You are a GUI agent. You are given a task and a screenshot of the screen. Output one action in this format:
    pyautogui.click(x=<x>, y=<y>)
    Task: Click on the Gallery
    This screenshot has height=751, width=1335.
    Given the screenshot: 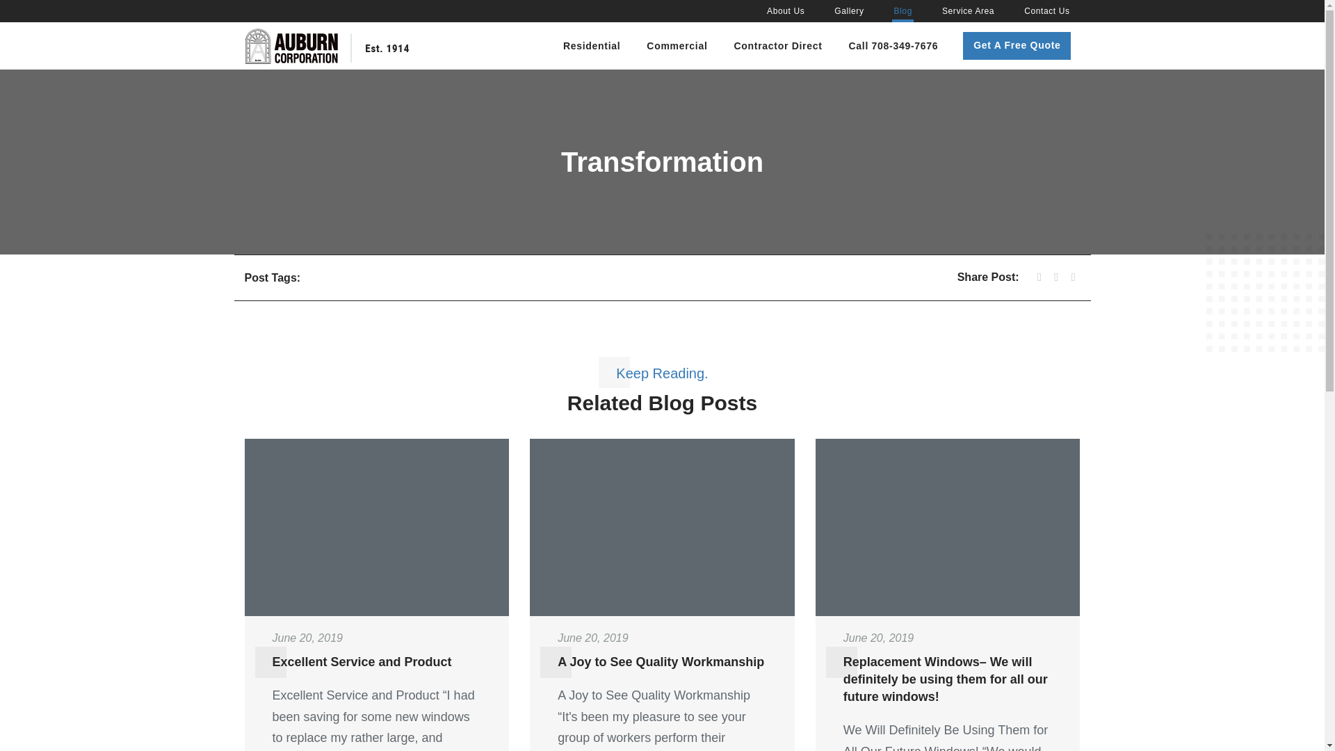 What is the action you would take?
    pyautogui.click(x=849, y=11)
    